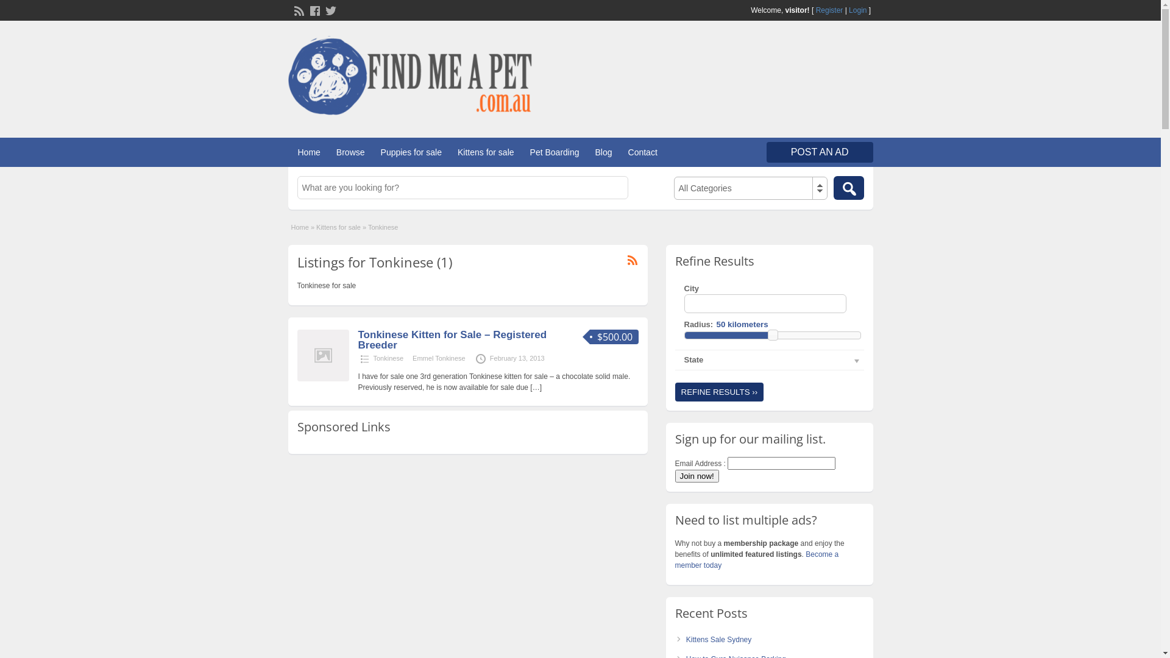 Image resolution: width=1170 pixels, height=658 pixels. Describe the element at coordinates (751, 188) in the screenshot. I see `All Categories` at that location.